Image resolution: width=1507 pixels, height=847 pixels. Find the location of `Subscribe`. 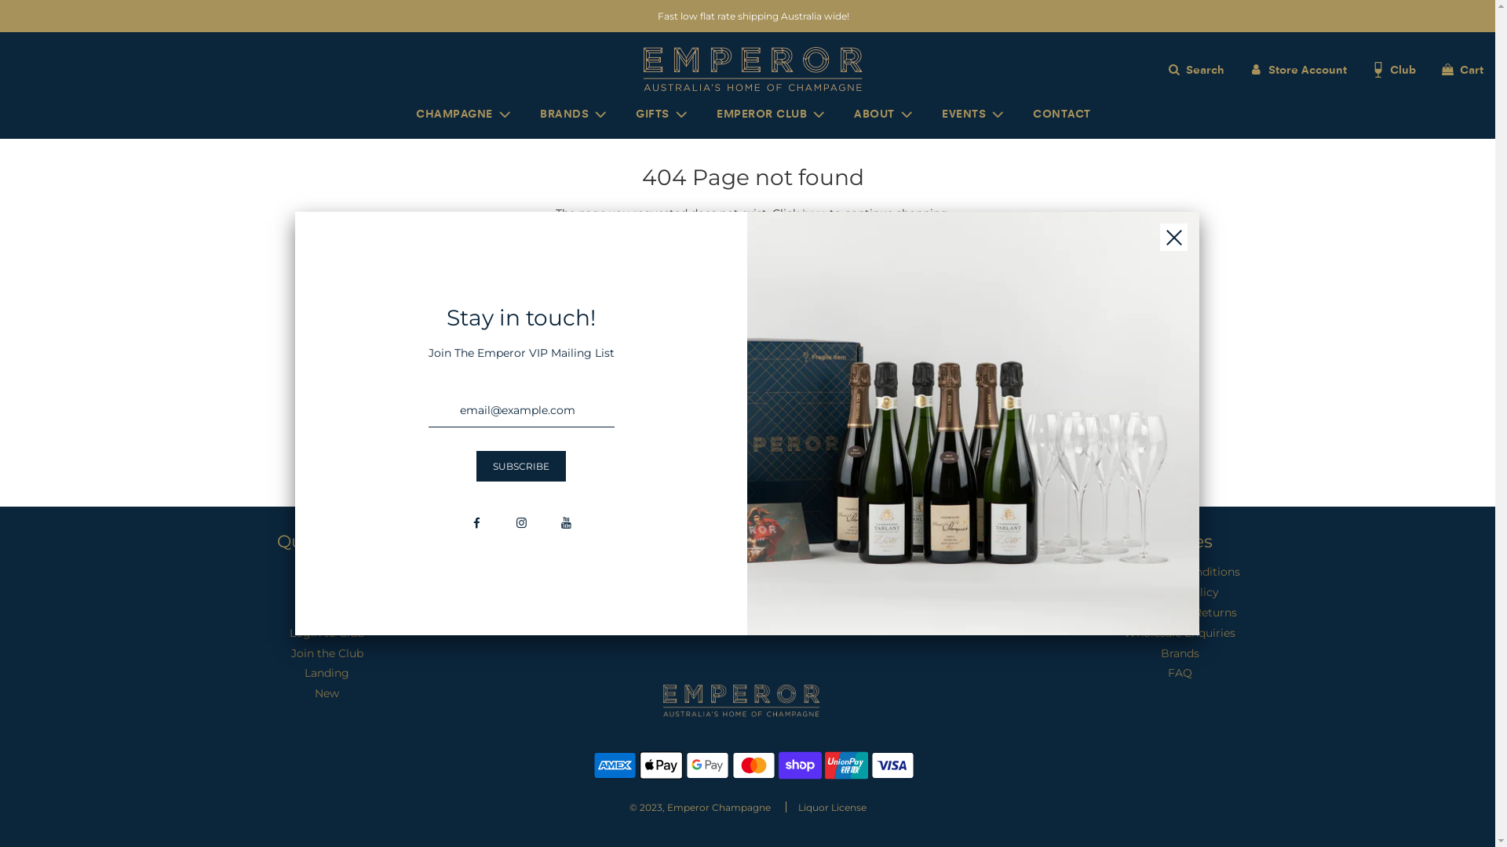

Subscribe is located at coordinates (521, 466).